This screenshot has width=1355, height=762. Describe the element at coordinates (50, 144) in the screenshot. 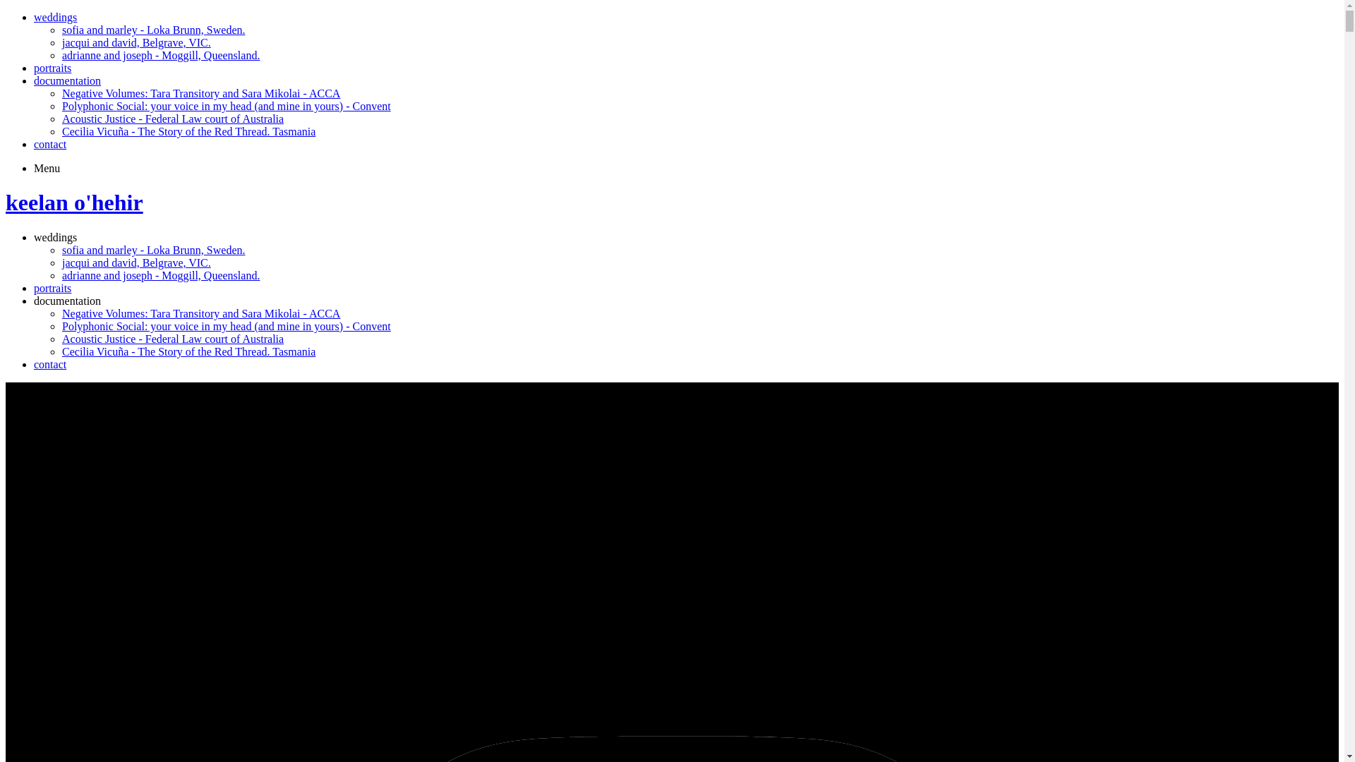

I see `contact` at that location.